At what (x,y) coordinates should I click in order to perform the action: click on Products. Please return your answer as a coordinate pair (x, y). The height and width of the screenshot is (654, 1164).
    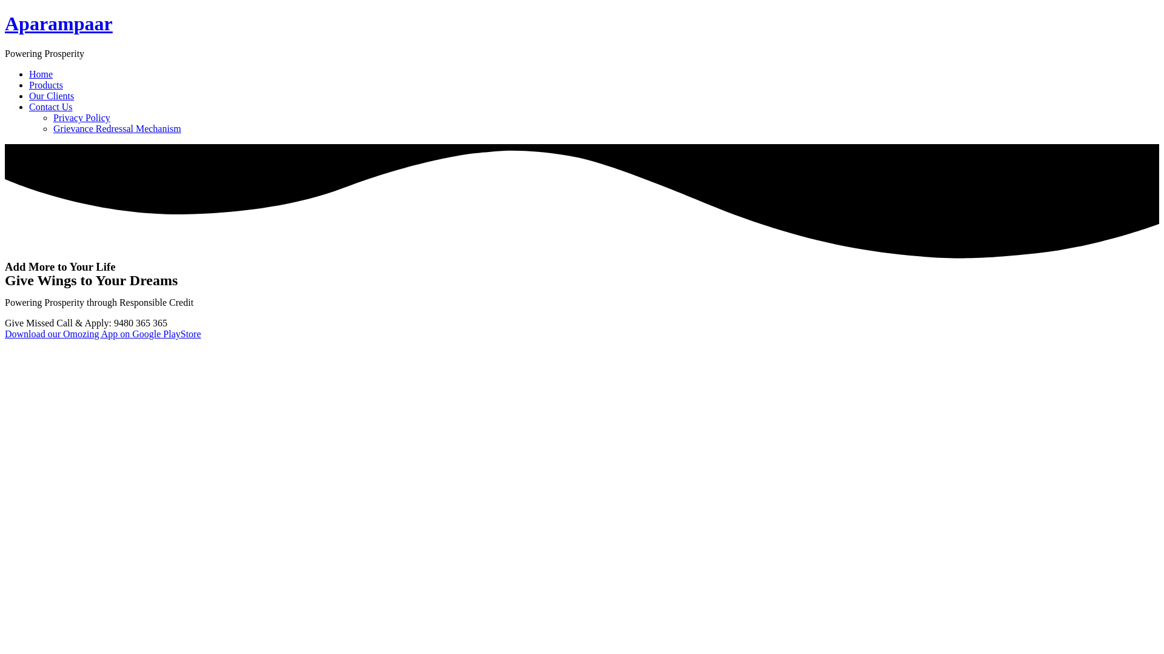
    Looking at the image, I should click on (46, 85).